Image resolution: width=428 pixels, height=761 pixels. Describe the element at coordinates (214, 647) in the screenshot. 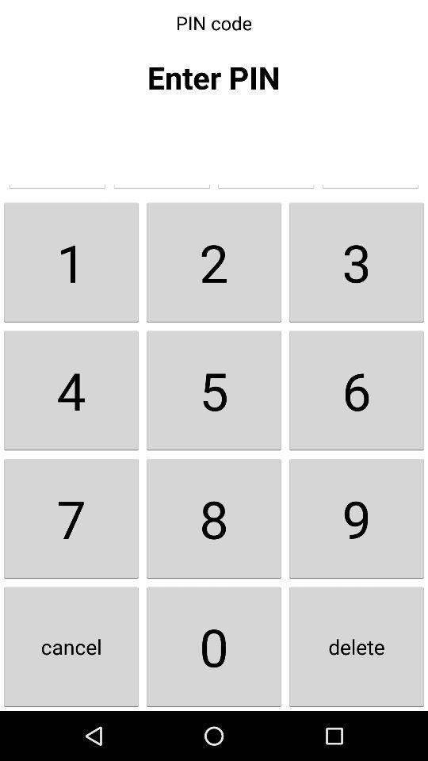

I see `select the 0 button` at that location.